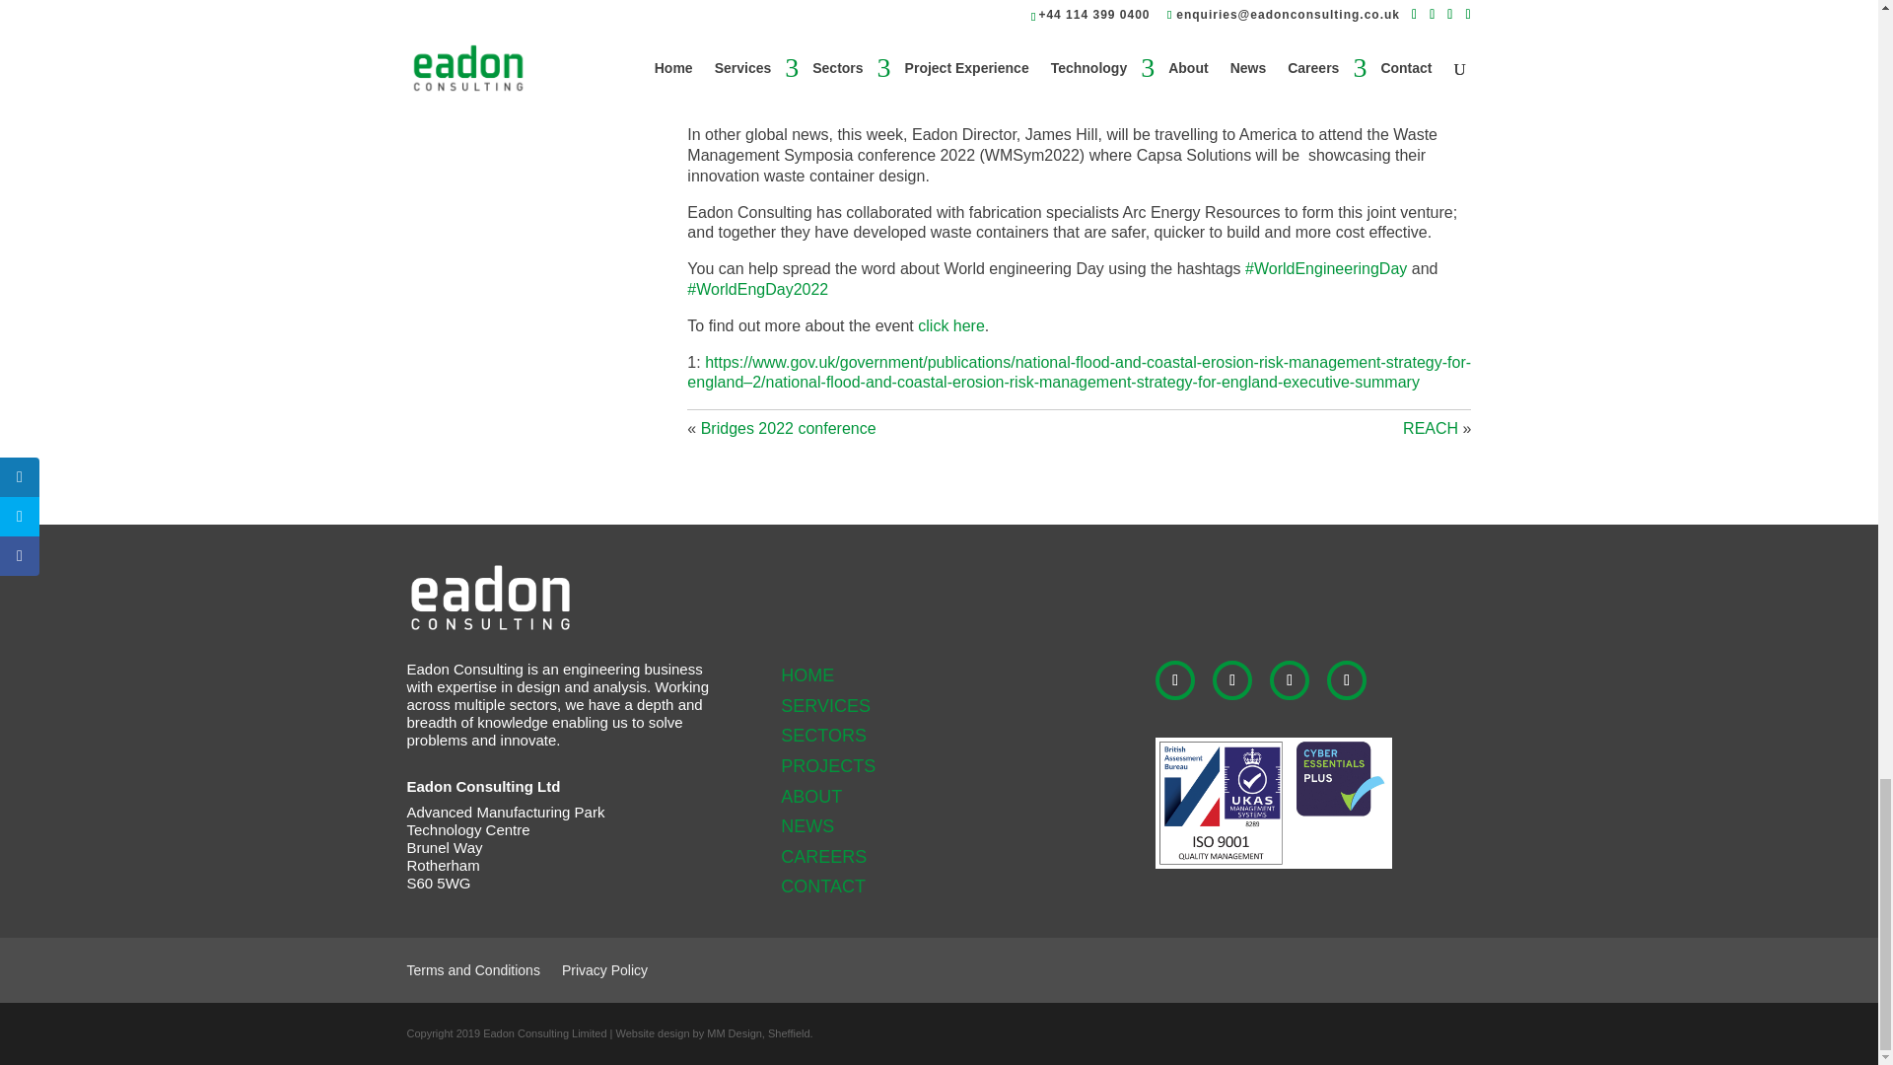 This screenshot has width=1893, height=1065. What do you see at coordinates (1347, 679) in the screenshot?
I see `Follow on Instagram` at bounding box center [1347, 679].